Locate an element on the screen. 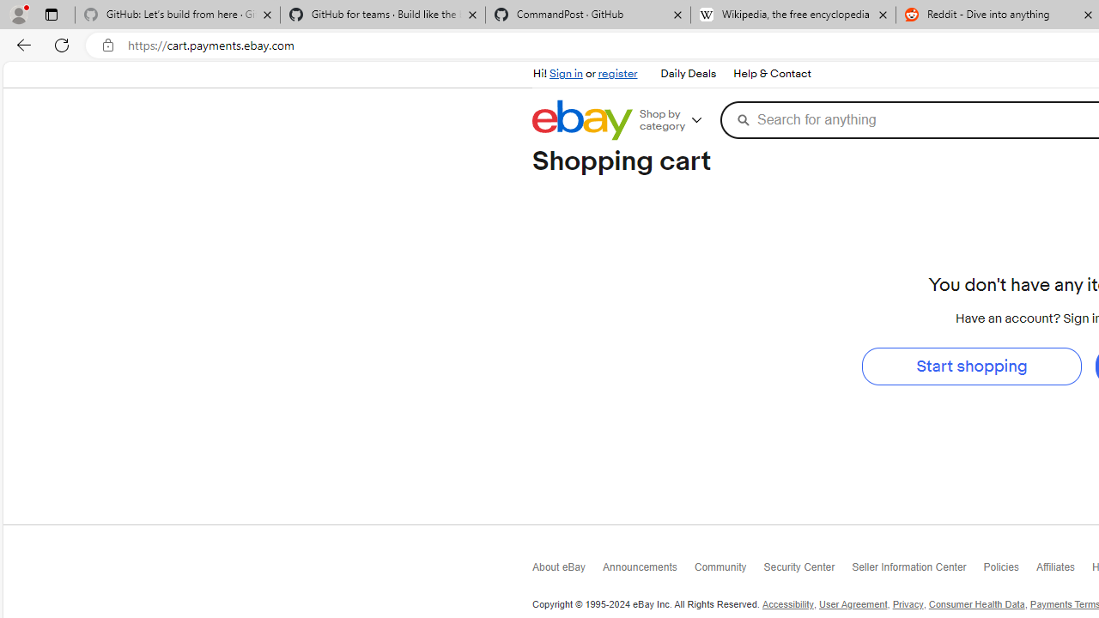 The width and height of the screenshot is (1099, 618). Security Center is located at coordinates (808, 570).